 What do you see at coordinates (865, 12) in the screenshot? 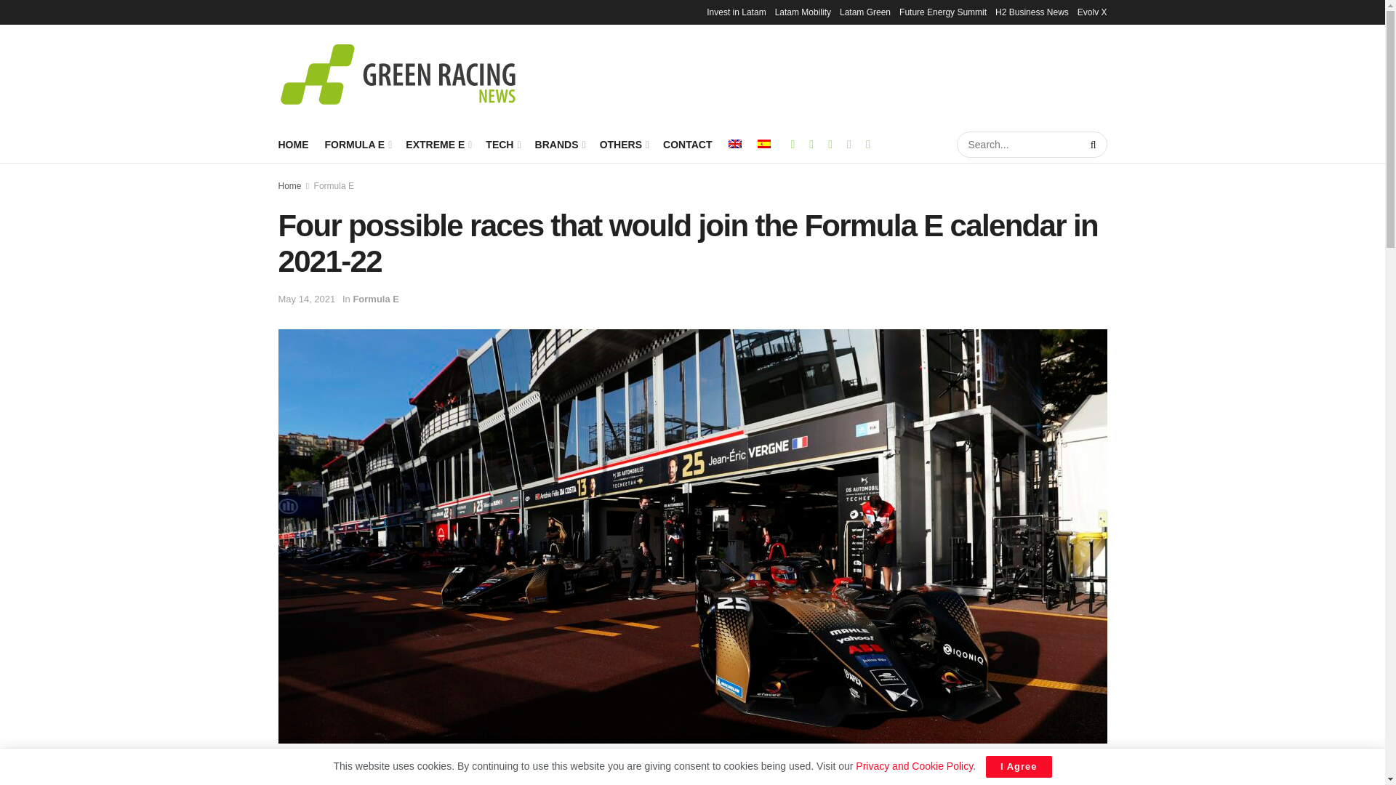
I see `Latam Green` at bounding box center [865, 12].